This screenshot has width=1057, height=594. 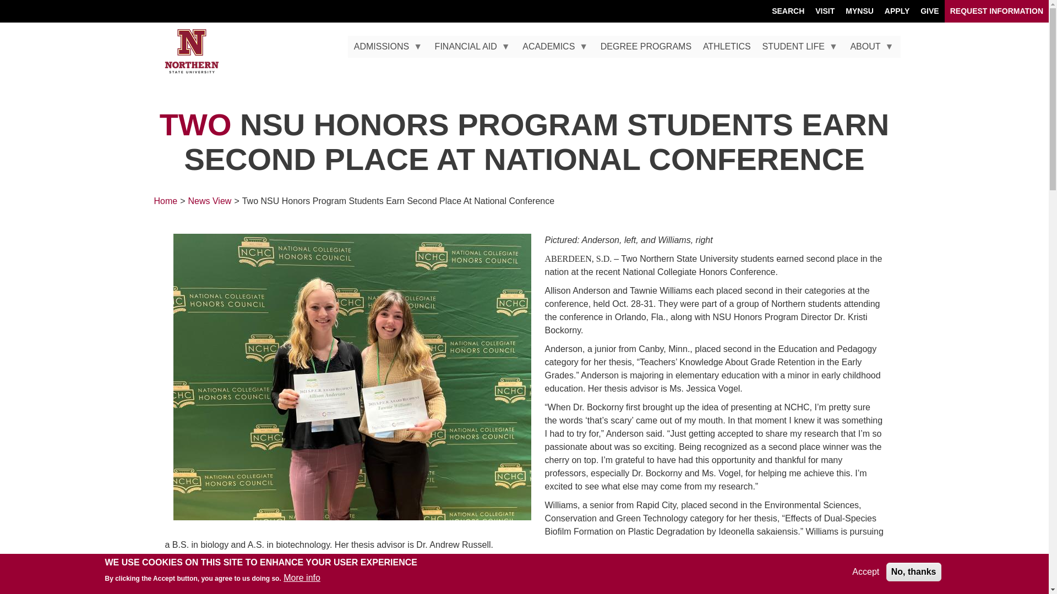 What do you see at coordinates (914, 572) in the screenshot?
I see `No, thanks` at bounding box center [914, 572].